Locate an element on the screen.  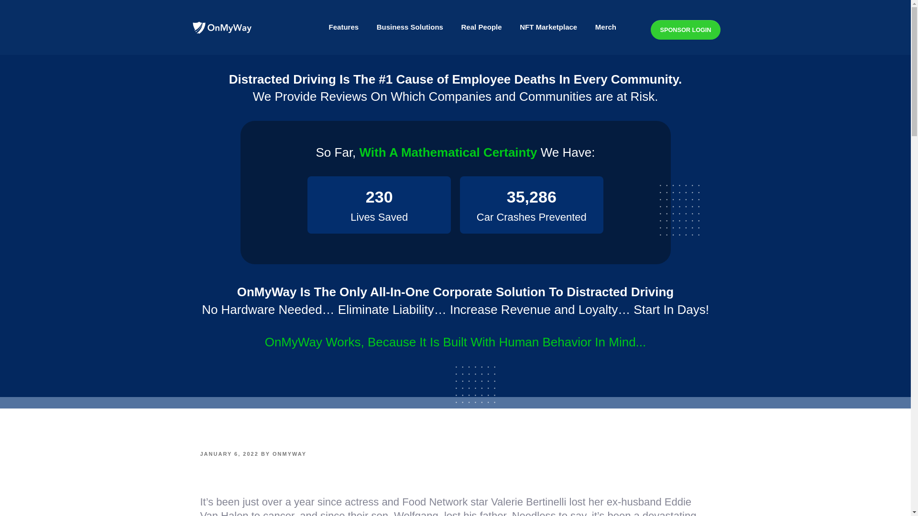
SPONSOR LOGIN is located at coordinates (686, 30).